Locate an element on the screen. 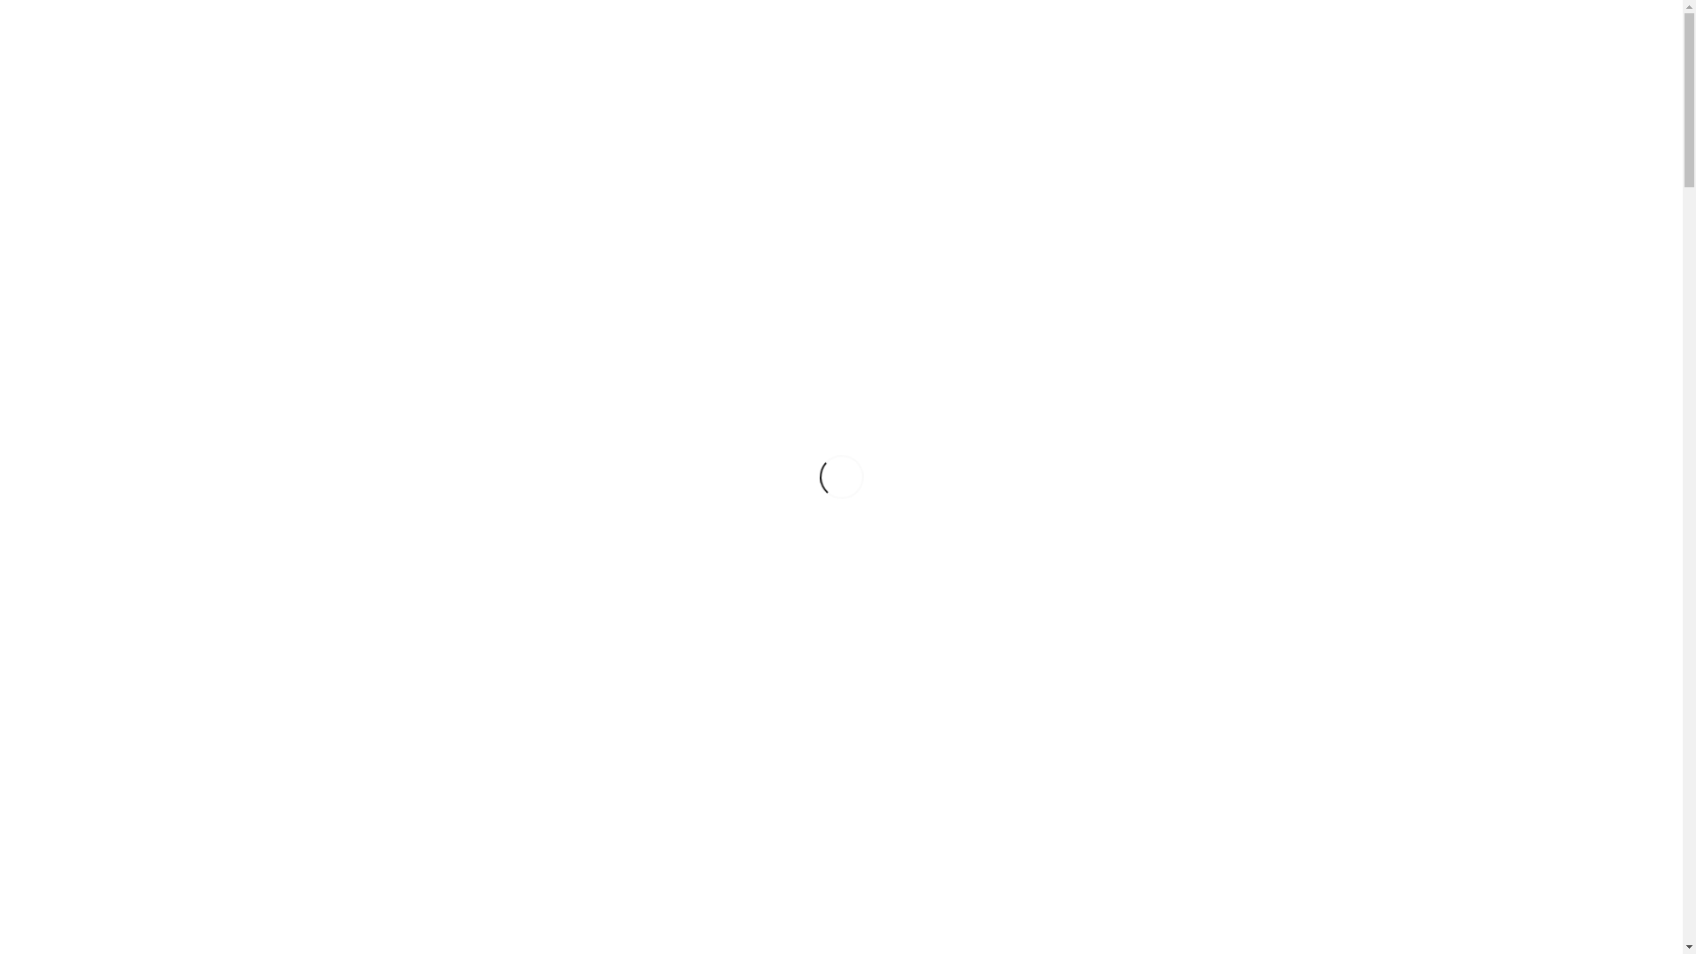  VER DEMO is located at coordinates (841, 201).